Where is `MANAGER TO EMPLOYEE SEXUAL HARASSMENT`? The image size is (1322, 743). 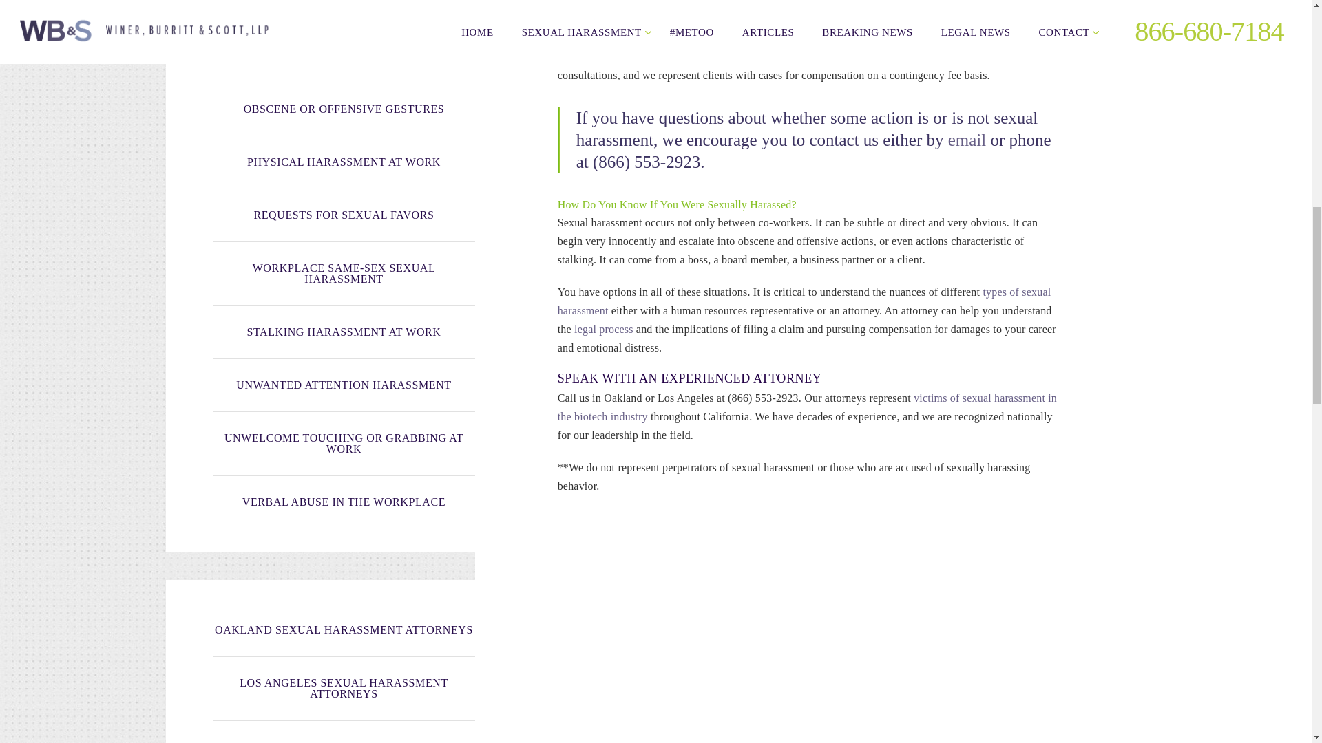
MANAGER TO EMPLOYEE SEXUAL HARASSMENT is located at coordinates (344, 51).